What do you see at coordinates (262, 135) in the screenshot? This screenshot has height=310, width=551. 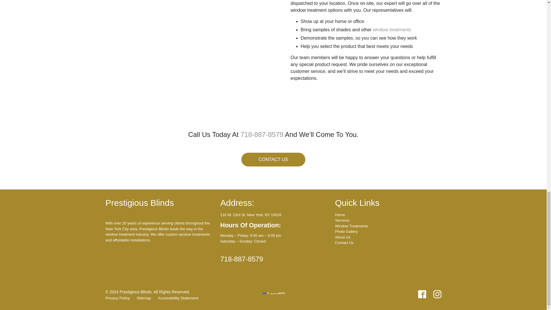 I see `718-887-8579` at bounding box center [262, 135].